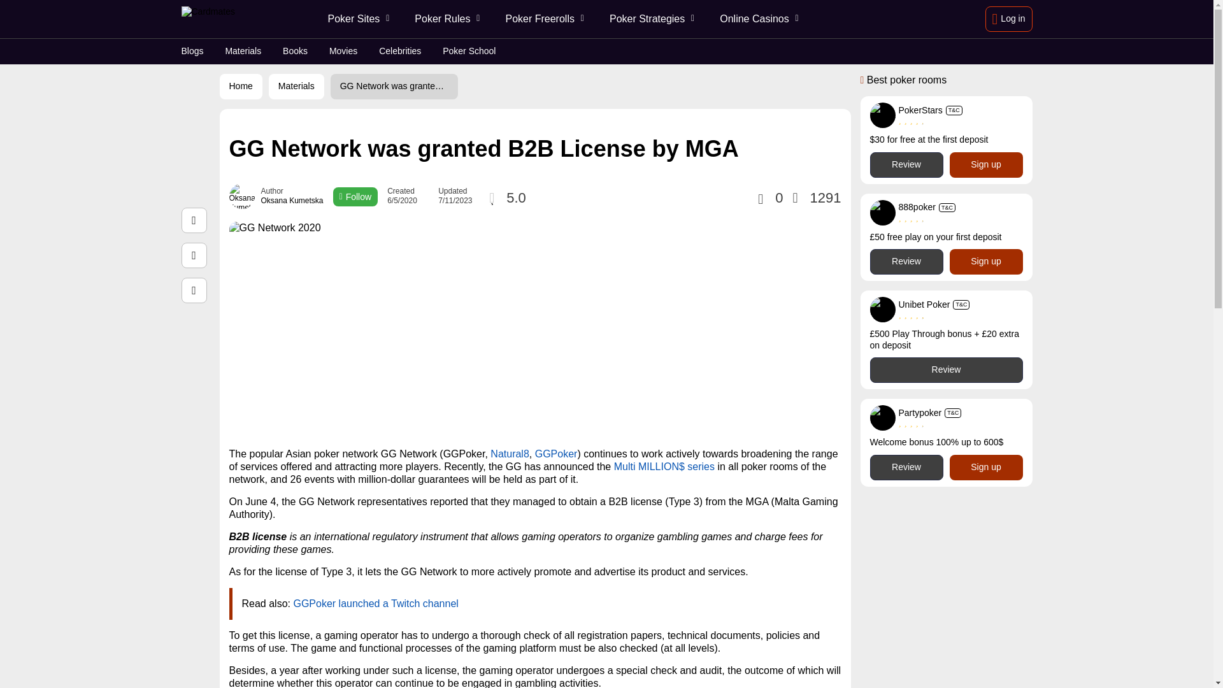  What do you see at coordinates (1009, 18) in the screenshot?
I see `Log in` at bounding box center [1009, 18].